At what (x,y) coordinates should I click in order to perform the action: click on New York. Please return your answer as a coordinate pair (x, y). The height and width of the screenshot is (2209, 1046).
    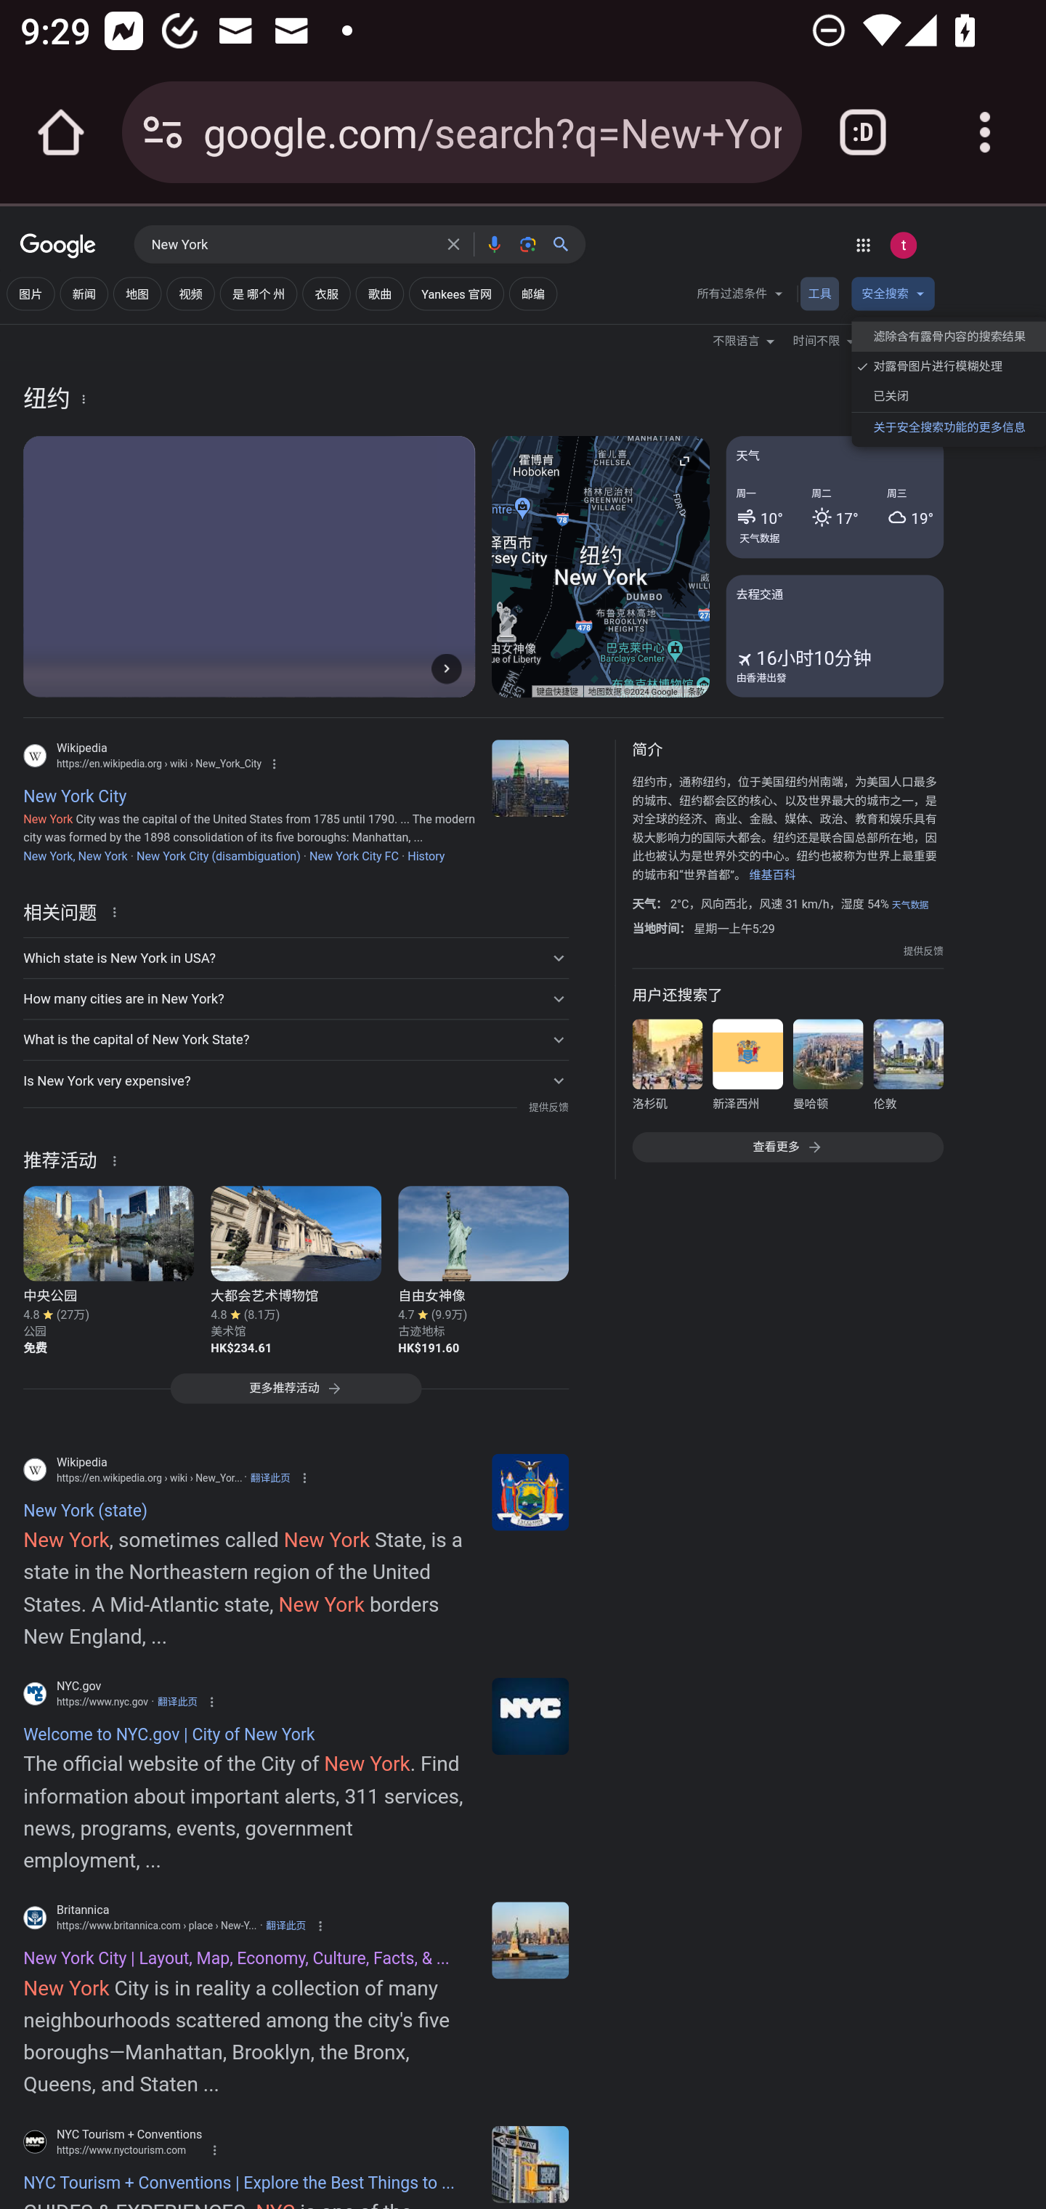
    Looking at the image, I should click on (292, 245).